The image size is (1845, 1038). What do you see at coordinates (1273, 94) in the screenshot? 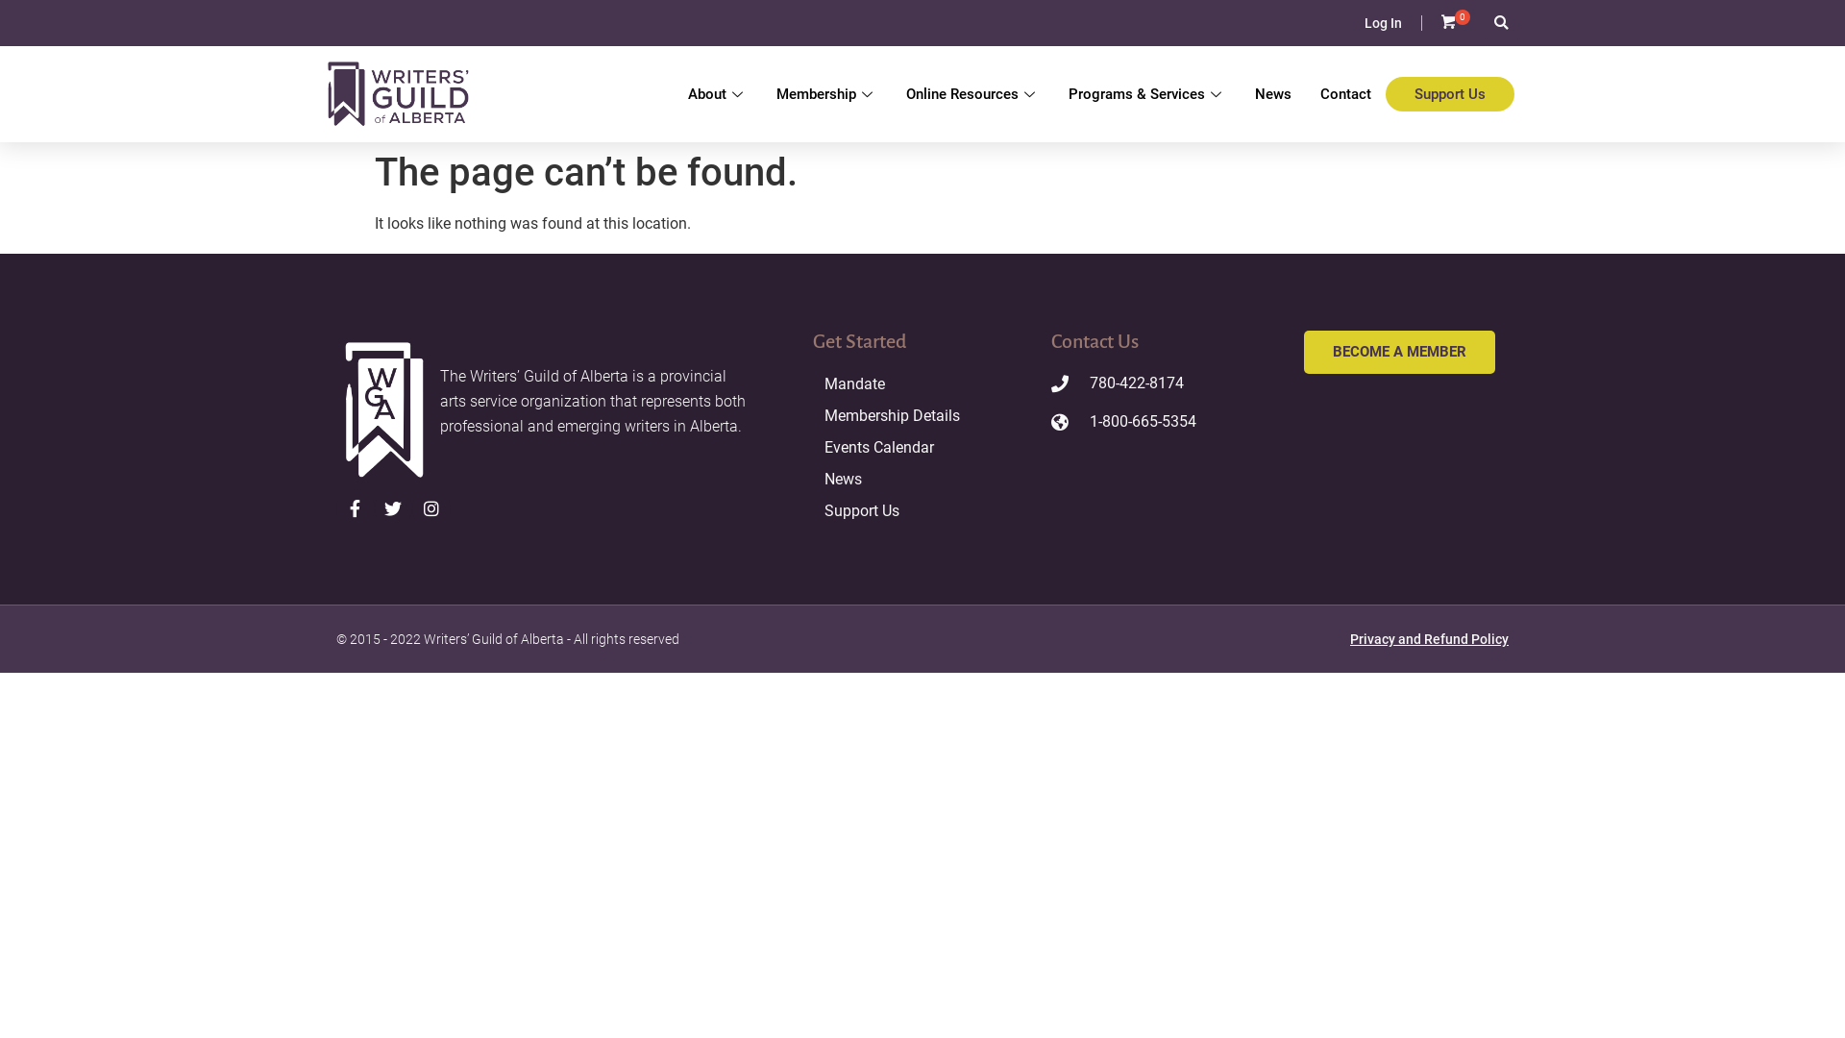
I see `News` at bounding box center [1273, 94].